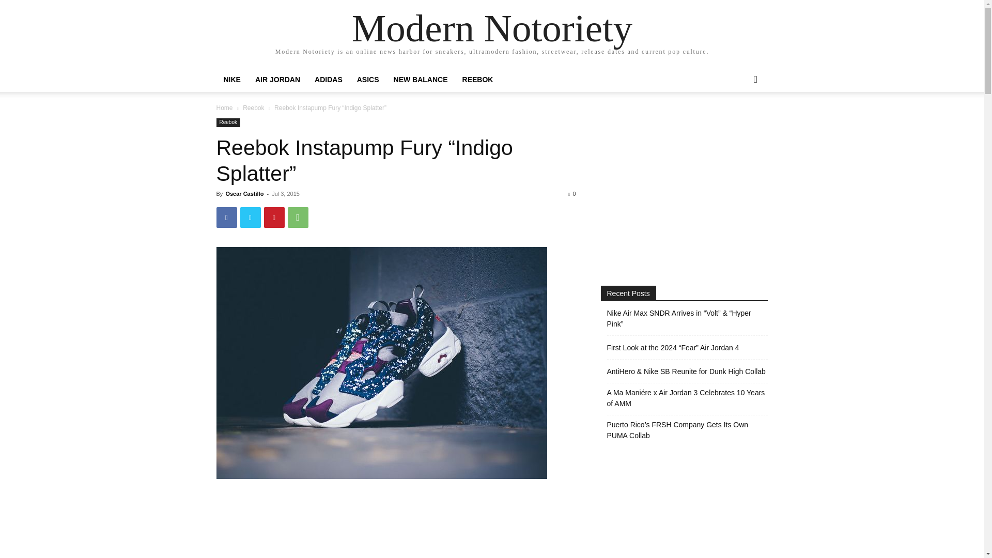 This screenshot has width=992, height=558. I want to click on Home, so click(224, 107).